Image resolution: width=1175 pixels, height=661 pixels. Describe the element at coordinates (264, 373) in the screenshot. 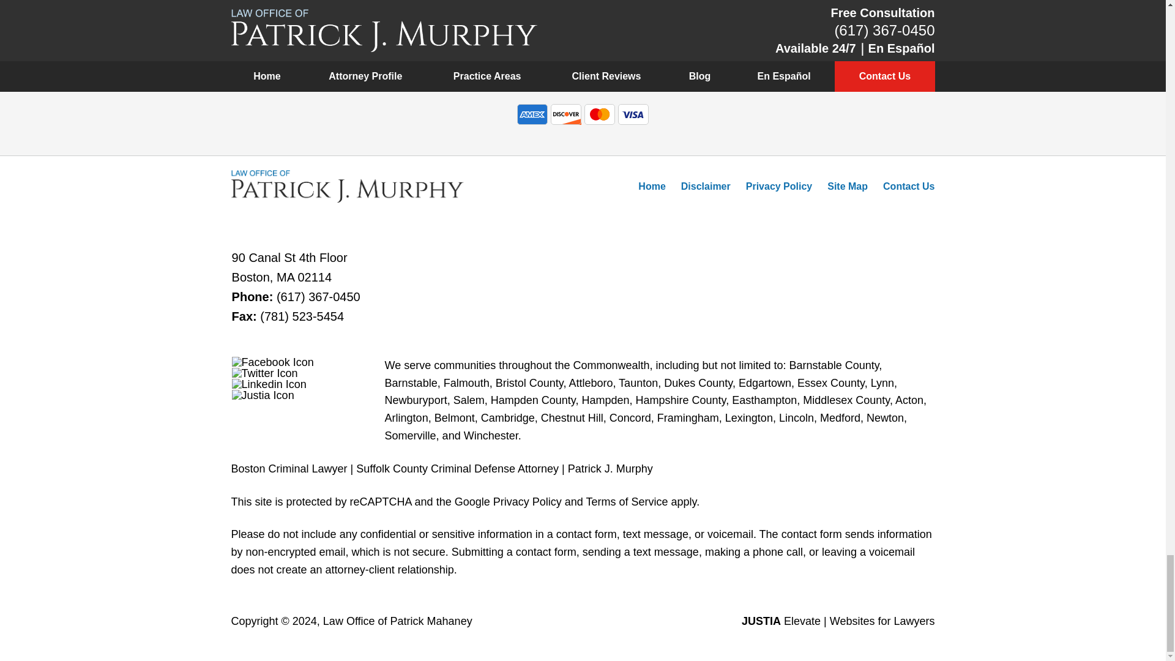

I see `Twitter` at that location.